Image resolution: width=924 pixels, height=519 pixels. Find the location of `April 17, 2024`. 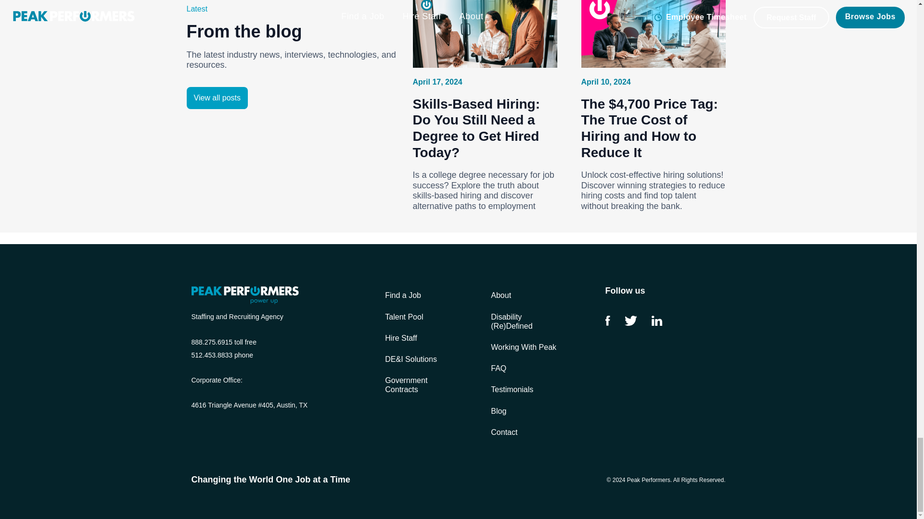

April 17, 2024 is located at coordinates (438, 82).